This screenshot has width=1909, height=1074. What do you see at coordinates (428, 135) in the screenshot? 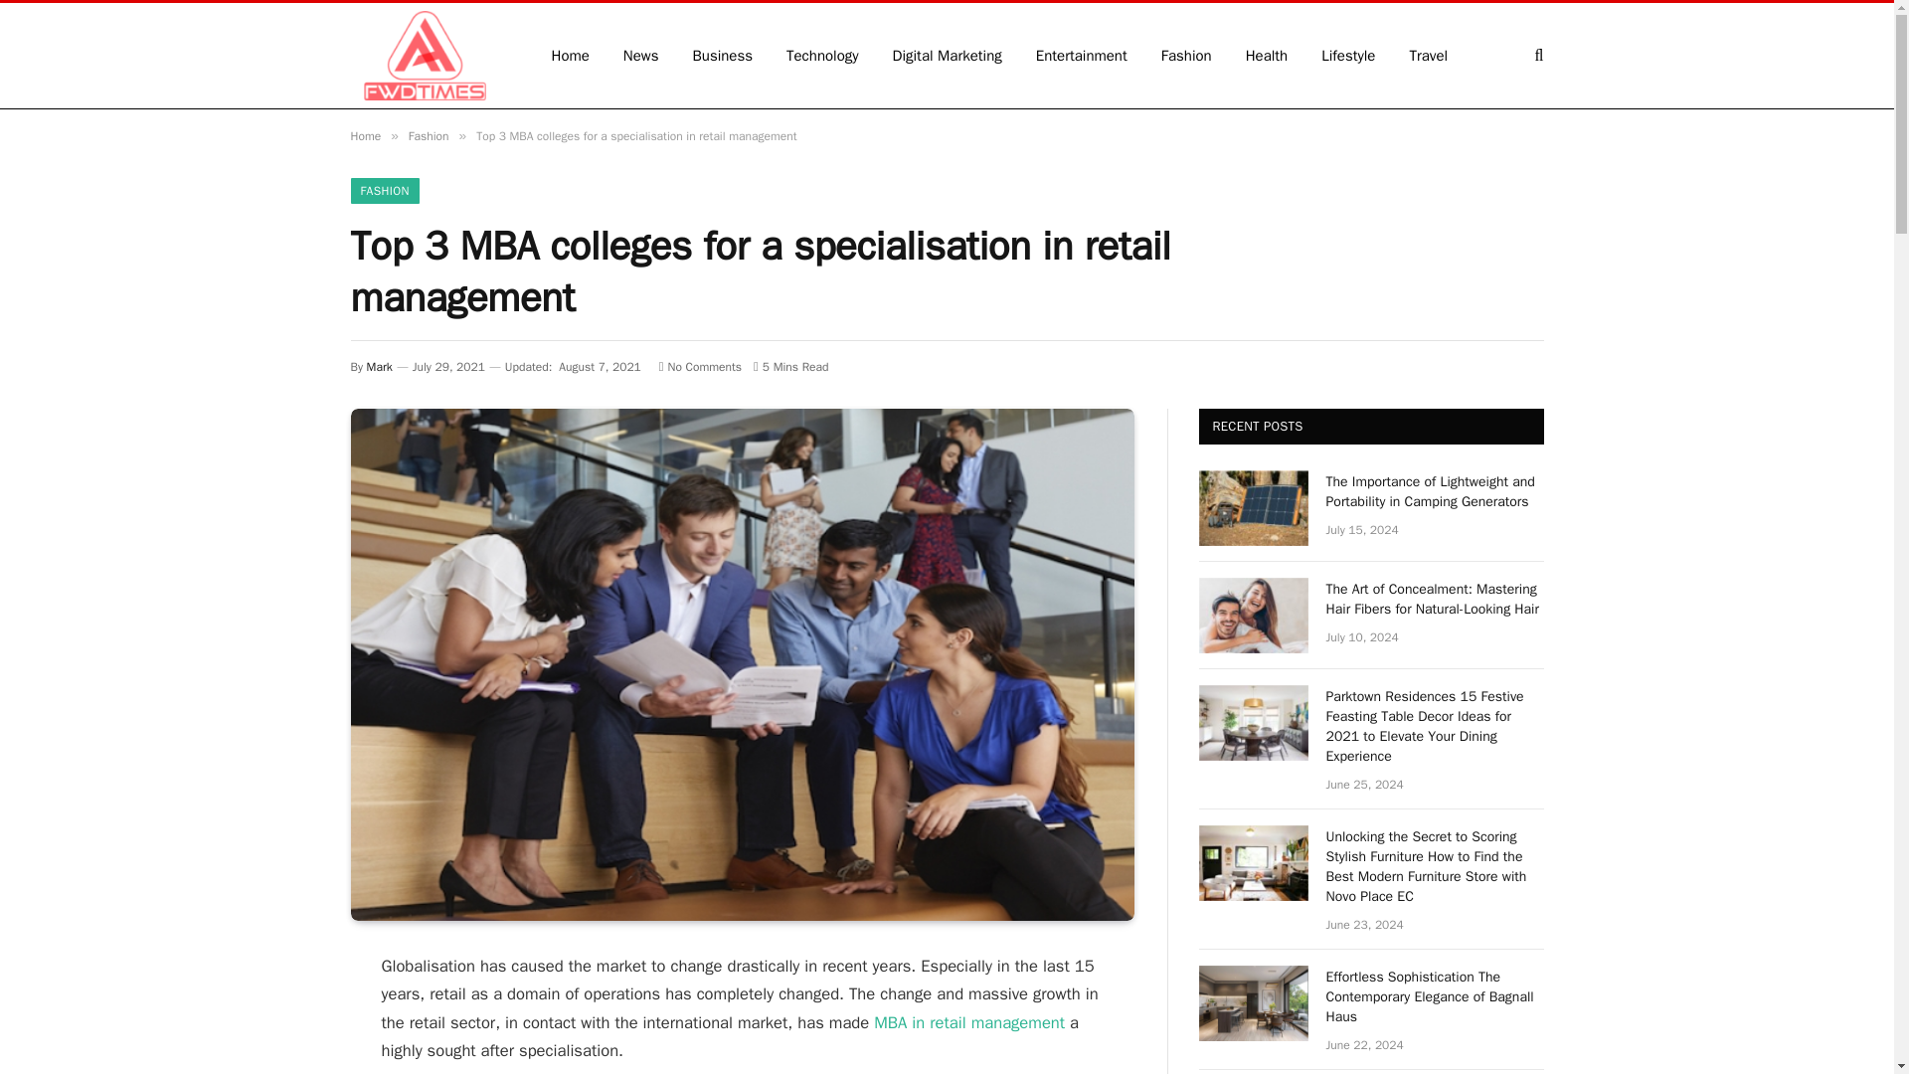
I see `Fashion` at bounding box center [428, 135].